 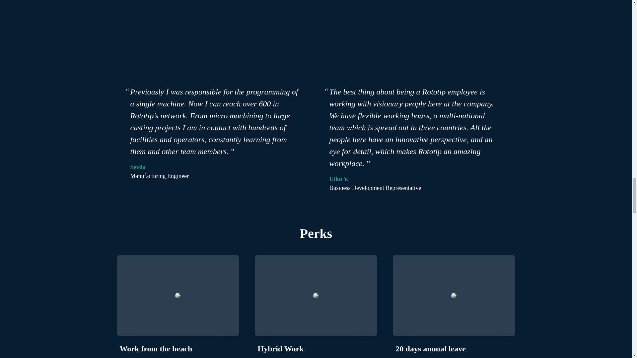 What do you see at coordinates (339, 179) in the screenshot?
I see `Utku V.` at bounding box center [339, 179].